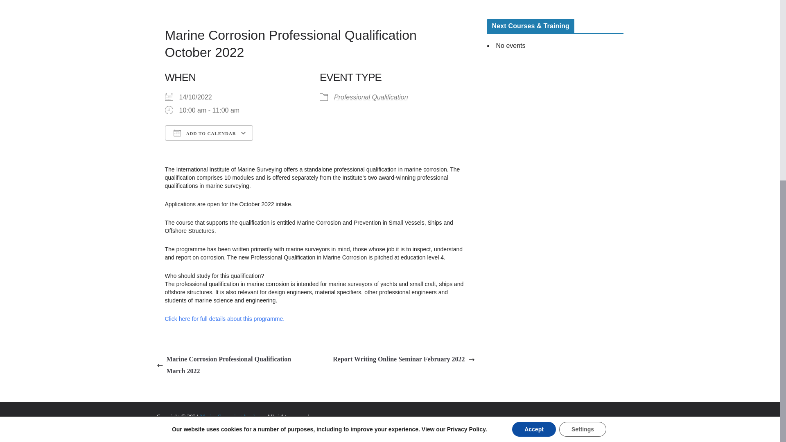  I want to click on Privacy Policy, so click(466, 124).